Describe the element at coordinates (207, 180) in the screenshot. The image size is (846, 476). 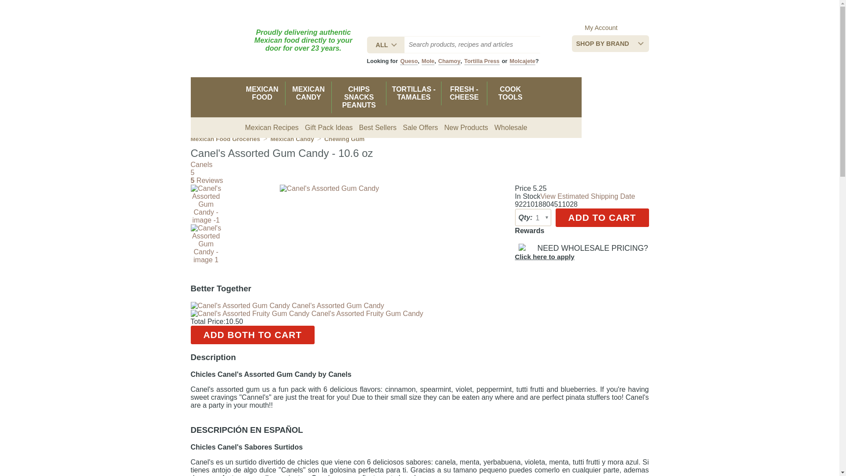
I see `5 Reviews` at that location.